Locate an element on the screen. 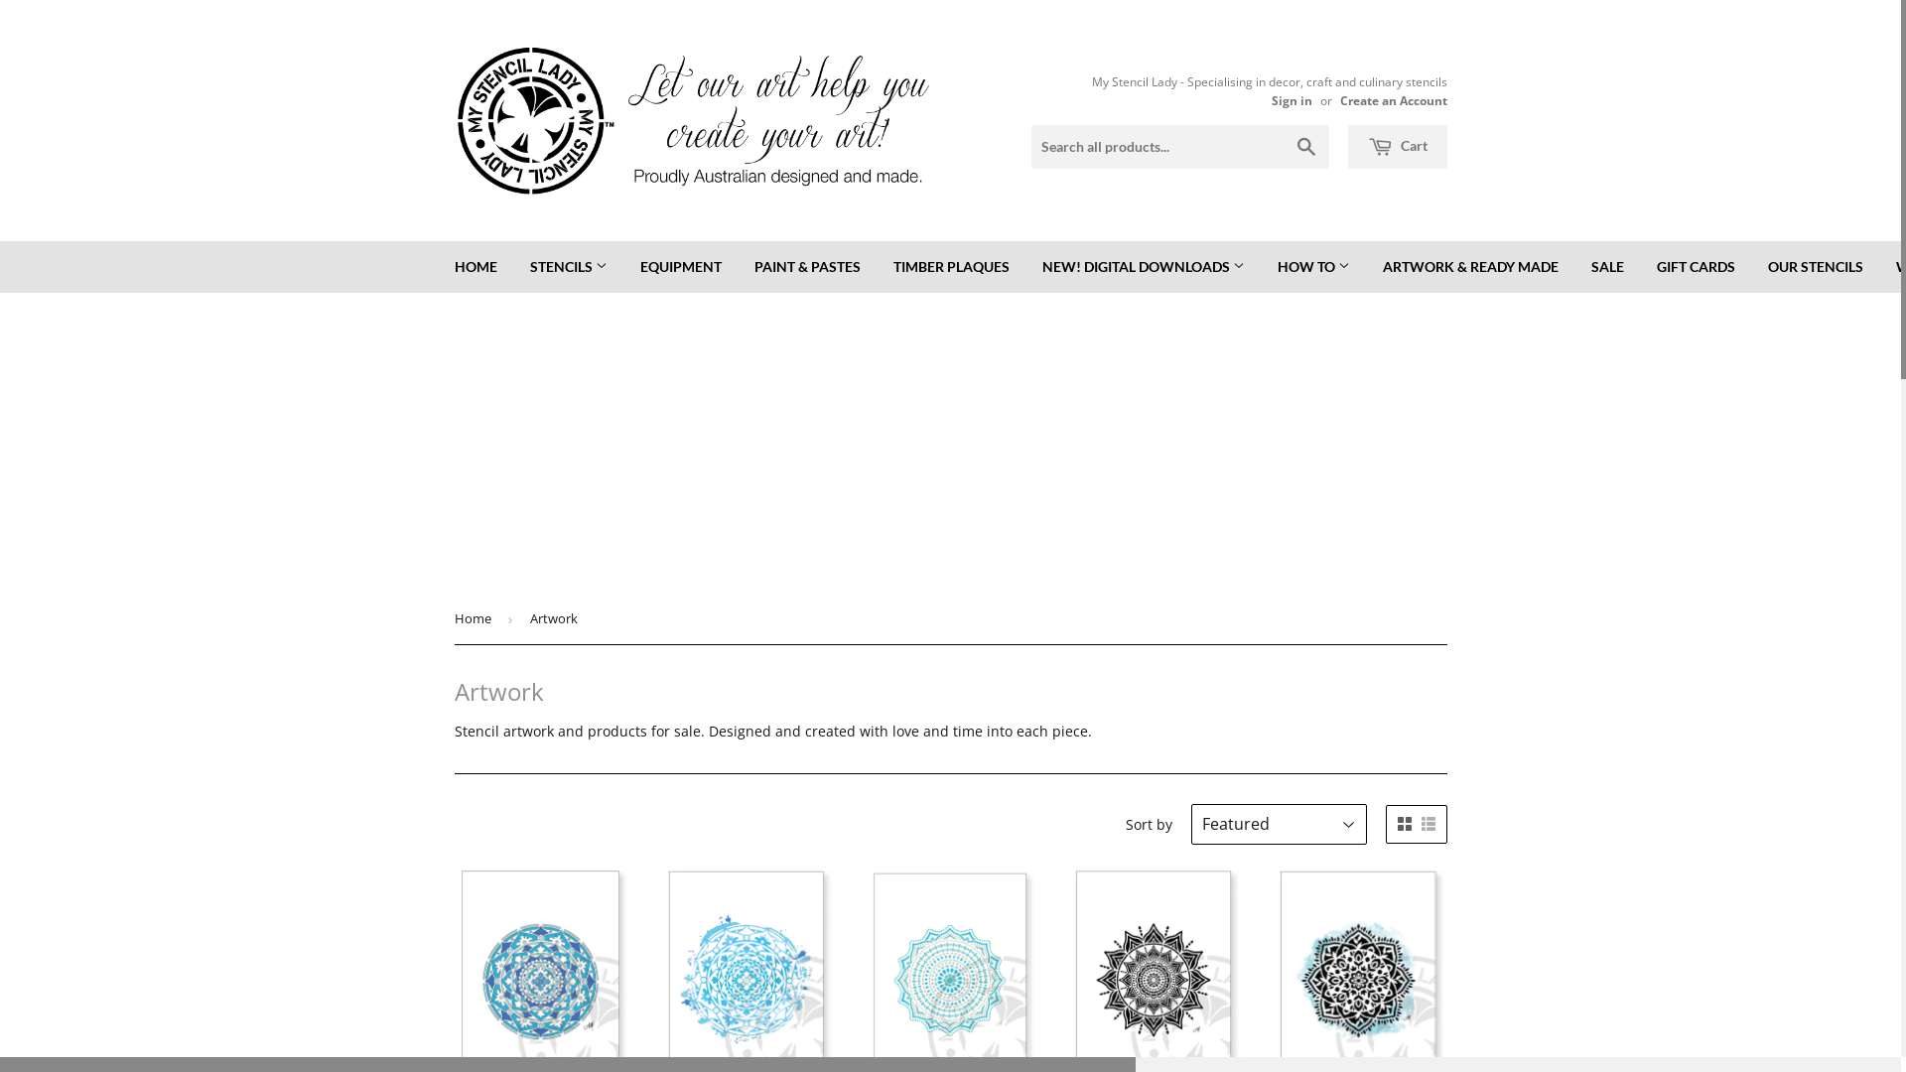 This screenshot has height=1072, width=1906. NEW! DIGITAL DOWNLOADS is located at coordinates (1143, 266).